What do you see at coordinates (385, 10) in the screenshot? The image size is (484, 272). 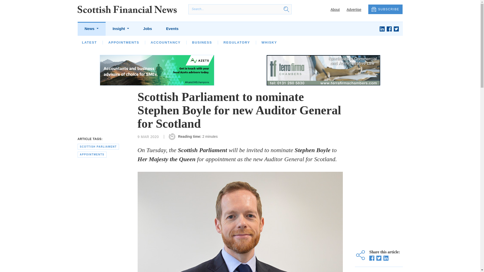 I see `SUBSCRIBE` at bounding box center [385, 10].